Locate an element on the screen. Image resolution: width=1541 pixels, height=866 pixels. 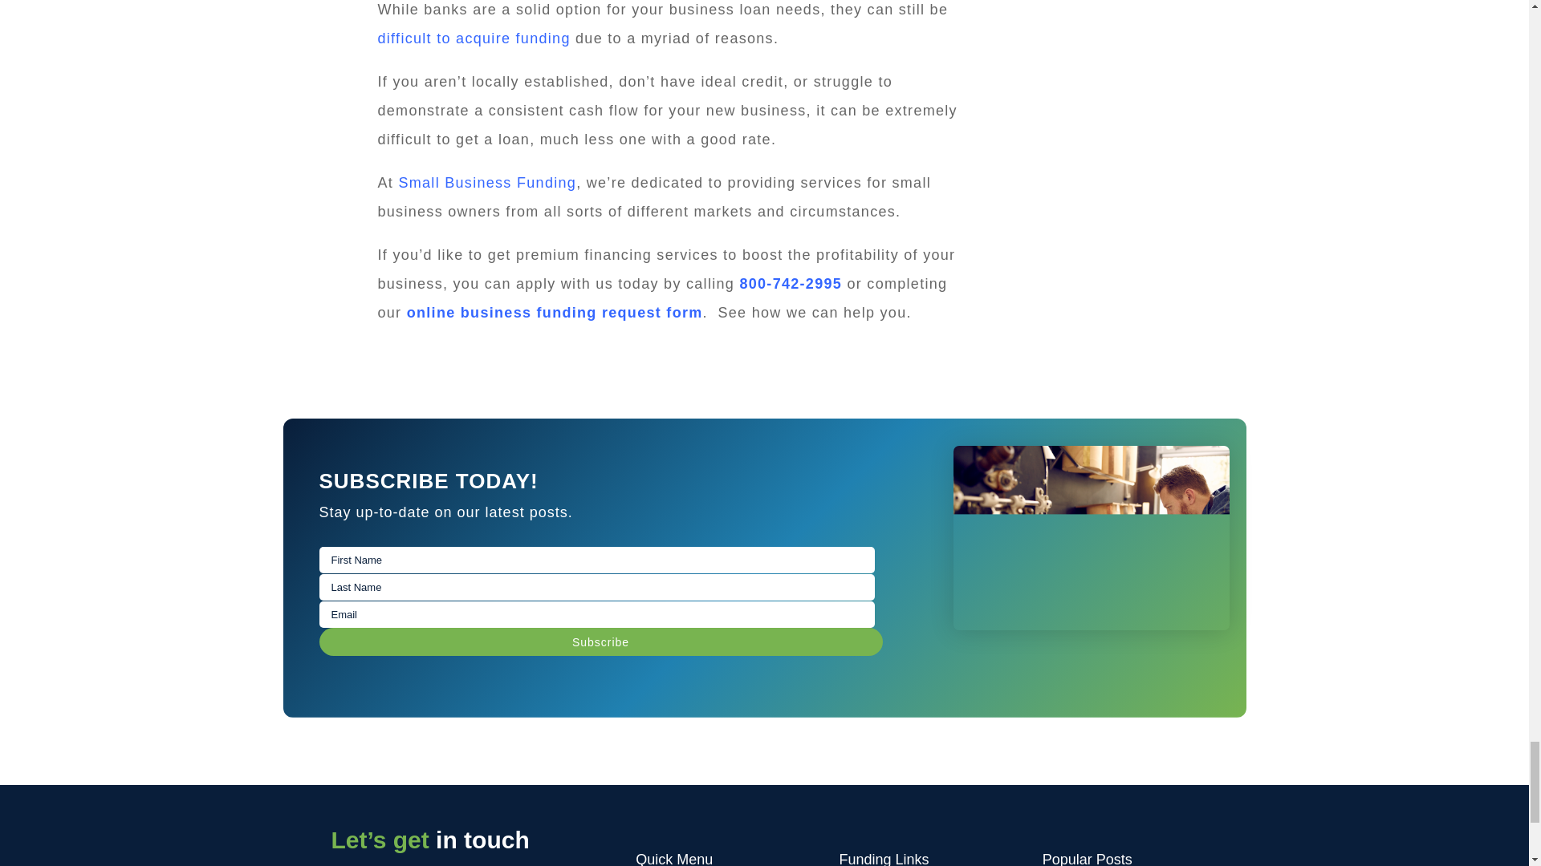
difficult to acquire funding is located at coordinates (474, 38).